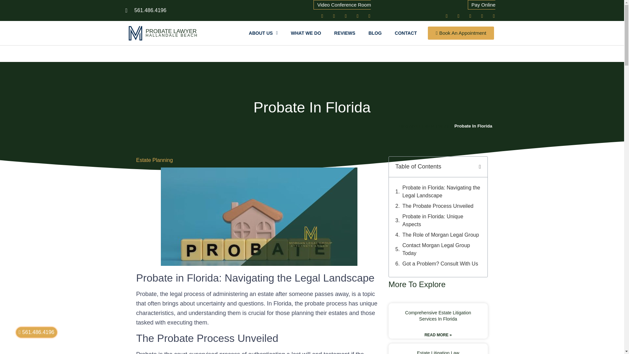  I want to click on Video Conference Room, so click(342, 13).